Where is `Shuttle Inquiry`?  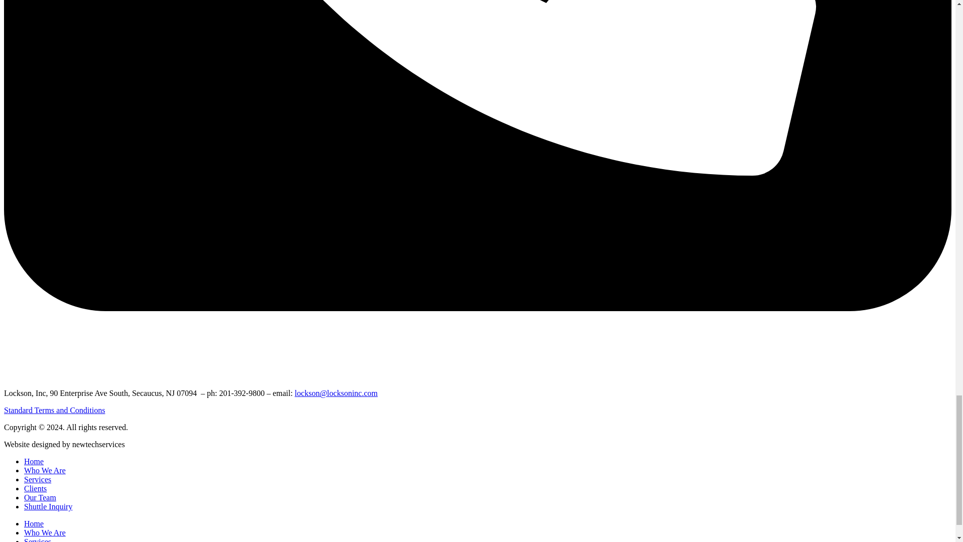 Shuttle Inquiry is located at coordinates (48, 507).